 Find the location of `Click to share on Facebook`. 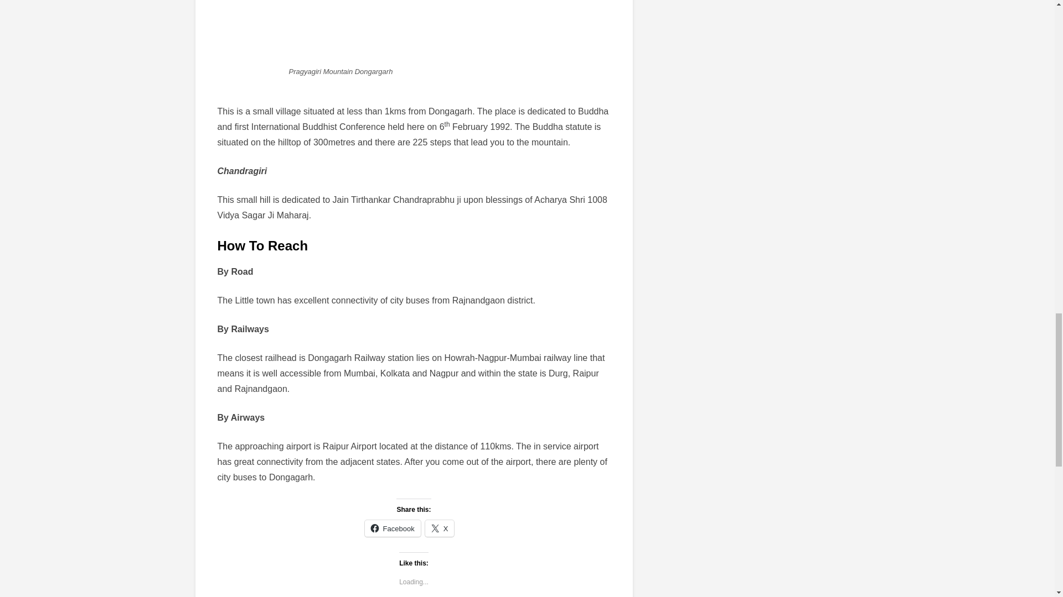

Click to share on Facebook is located at coordinates (393, 528).